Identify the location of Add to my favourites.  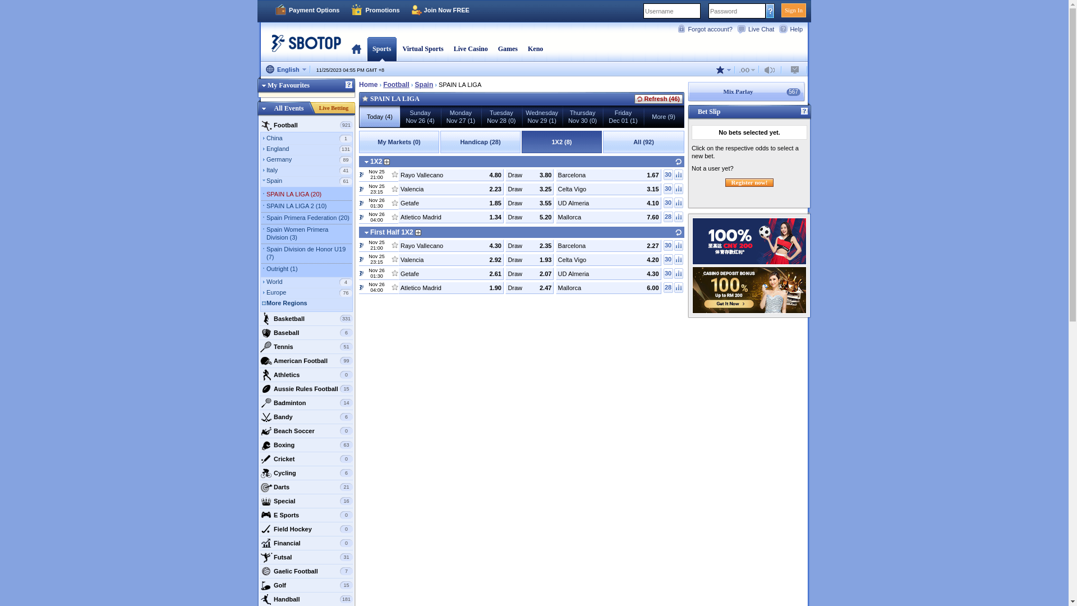
(395, 214).